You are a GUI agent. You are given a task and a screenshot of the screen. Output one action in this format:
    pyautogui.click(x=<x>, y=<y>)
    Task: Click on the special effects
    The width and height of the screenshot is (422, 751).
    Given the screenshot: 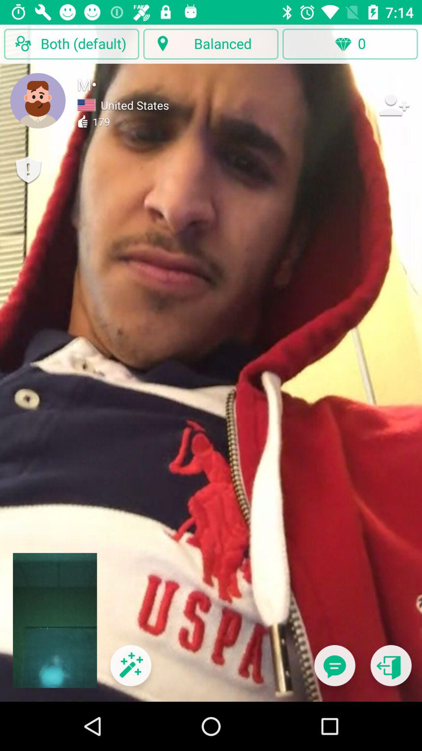 What is the action you would take?
    pyautogui.click(x=131, y=670)
    